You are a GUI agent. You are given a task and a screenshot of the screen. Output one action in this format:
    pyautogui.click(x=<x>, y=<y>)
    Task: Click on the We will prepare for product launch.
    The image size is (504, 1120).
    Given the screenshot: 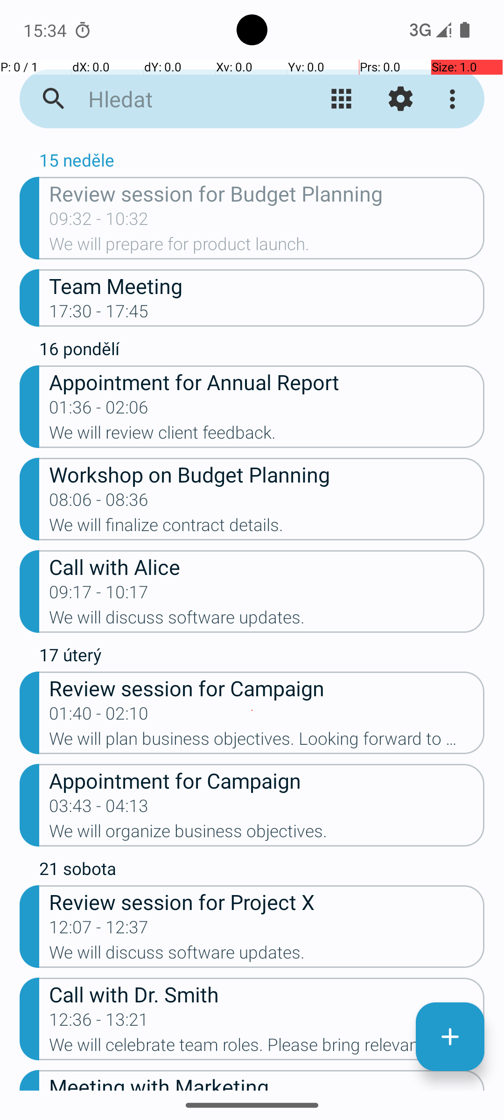 What is the action you would take?
    pyautogui.click(x=267, y=247)
    